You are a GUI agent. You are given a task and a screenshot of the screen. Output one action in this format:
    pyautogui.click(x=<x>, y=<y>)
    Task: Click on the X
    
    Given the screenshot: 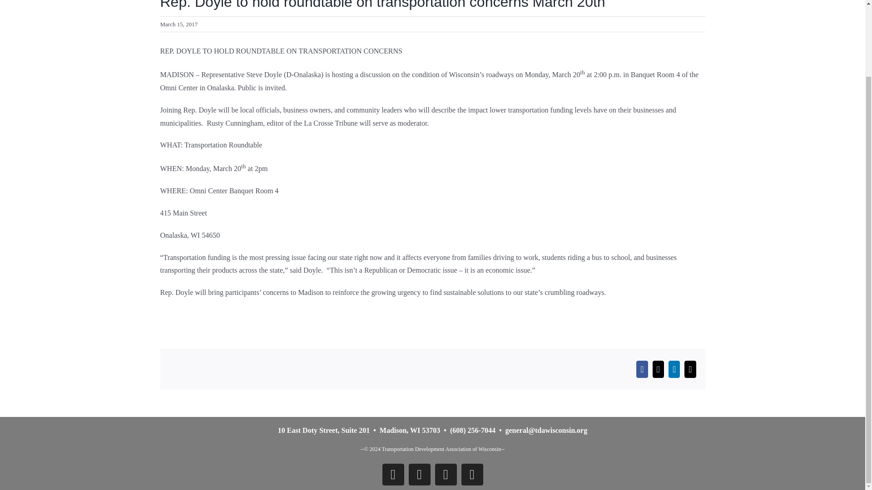 What is the action you would take?
    pyautogui.click(x=420, y=475)
    